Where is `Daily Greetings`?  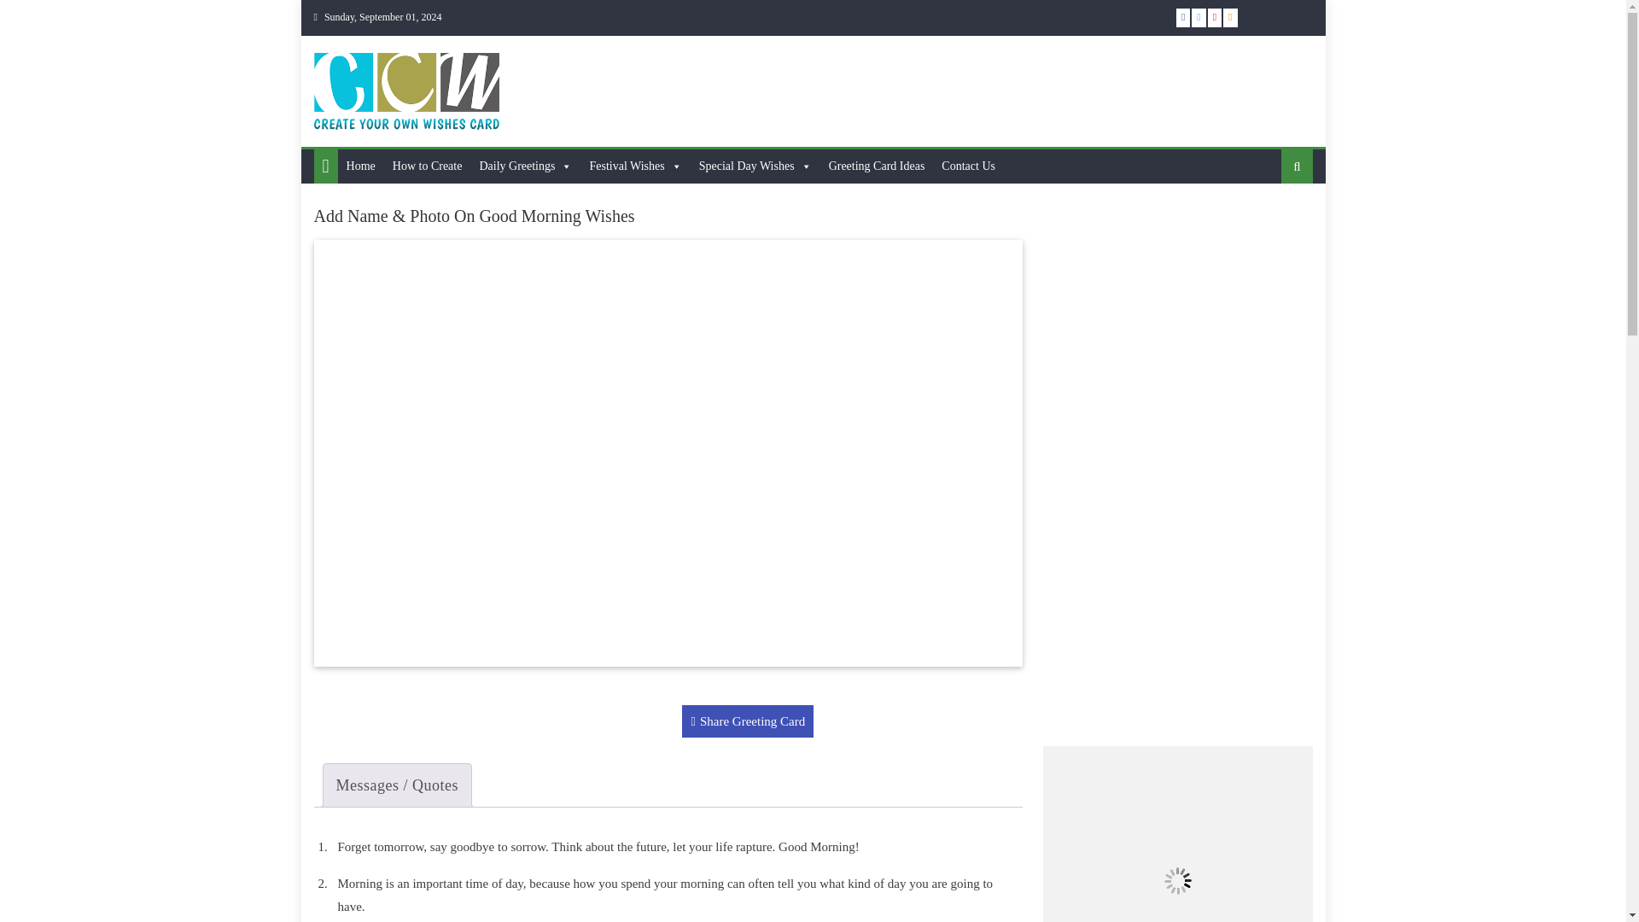
Daily Greetings is located at coordinates (525, 166).